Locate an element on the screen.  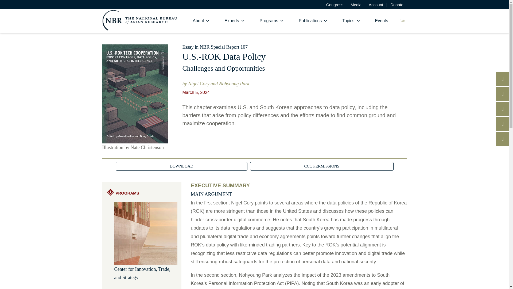
About is located at coordinates (201, 21).